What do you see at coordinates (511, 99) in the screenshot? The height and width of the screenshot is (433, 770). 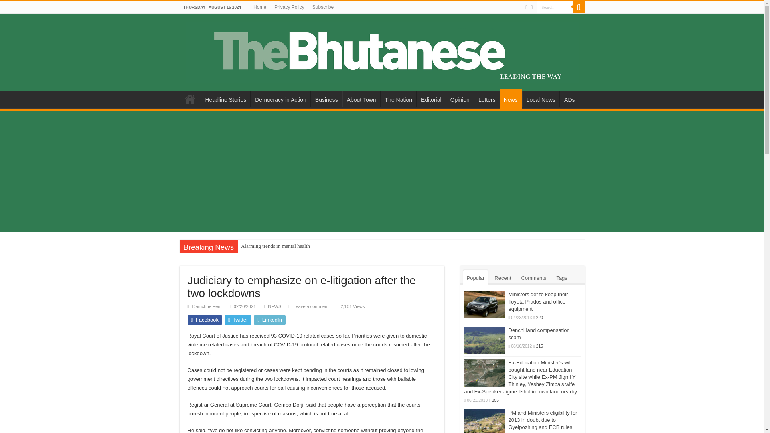 I see `News` at bounding box center [511, 99].